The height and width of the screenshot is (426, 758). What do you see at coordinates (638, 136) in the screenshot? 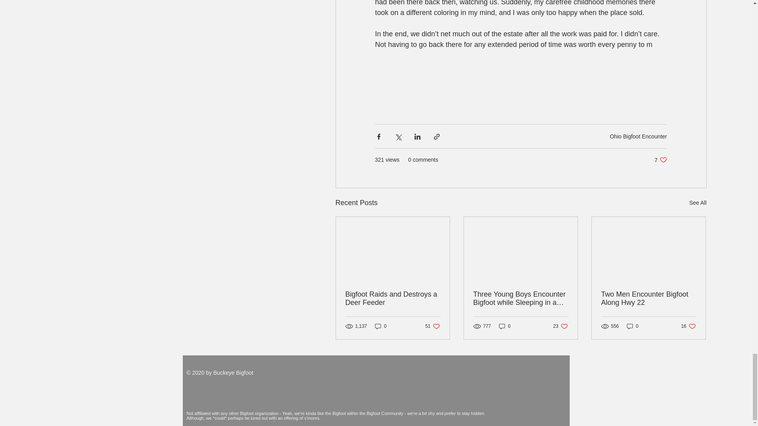
I see `Two Men Encounter Bigfoot Along Hwy 22` at bounding box center [638, 136].